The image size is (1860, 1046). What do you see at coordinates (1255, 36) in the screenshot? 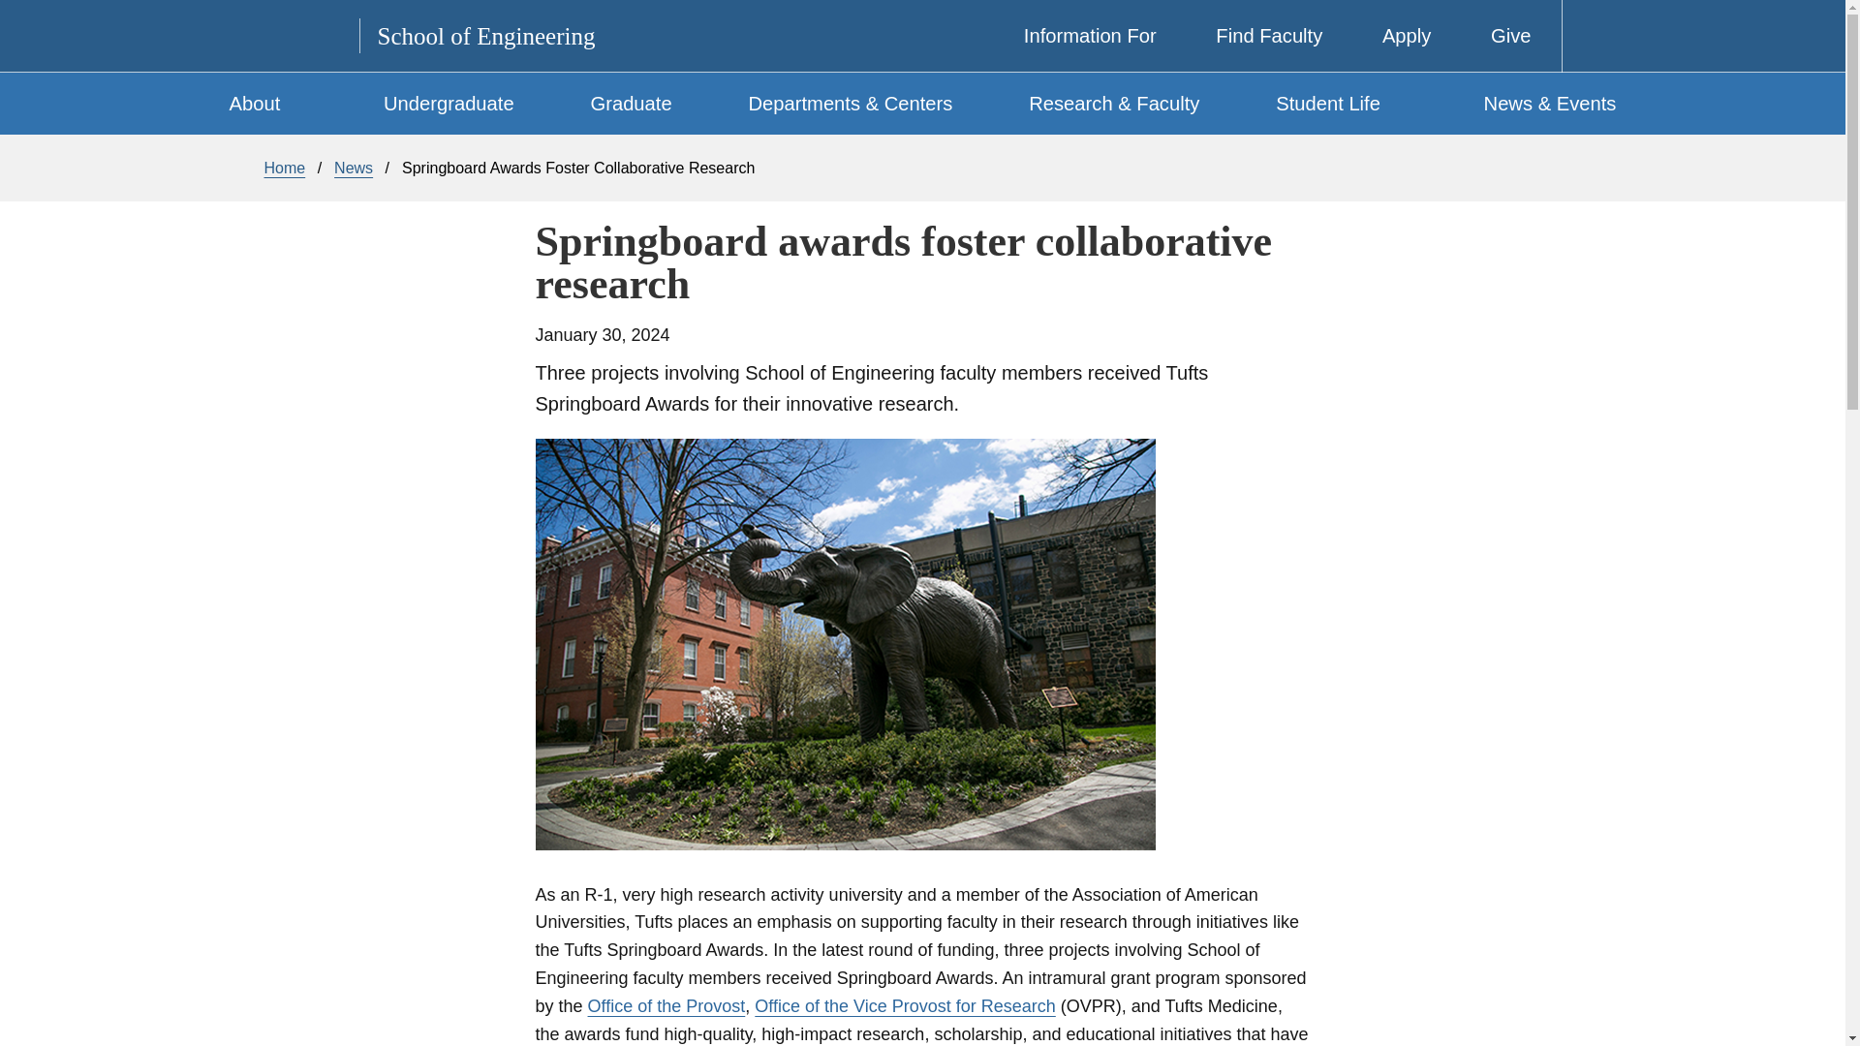
I see `Find Faculty` at bounding box center [1255, 36].